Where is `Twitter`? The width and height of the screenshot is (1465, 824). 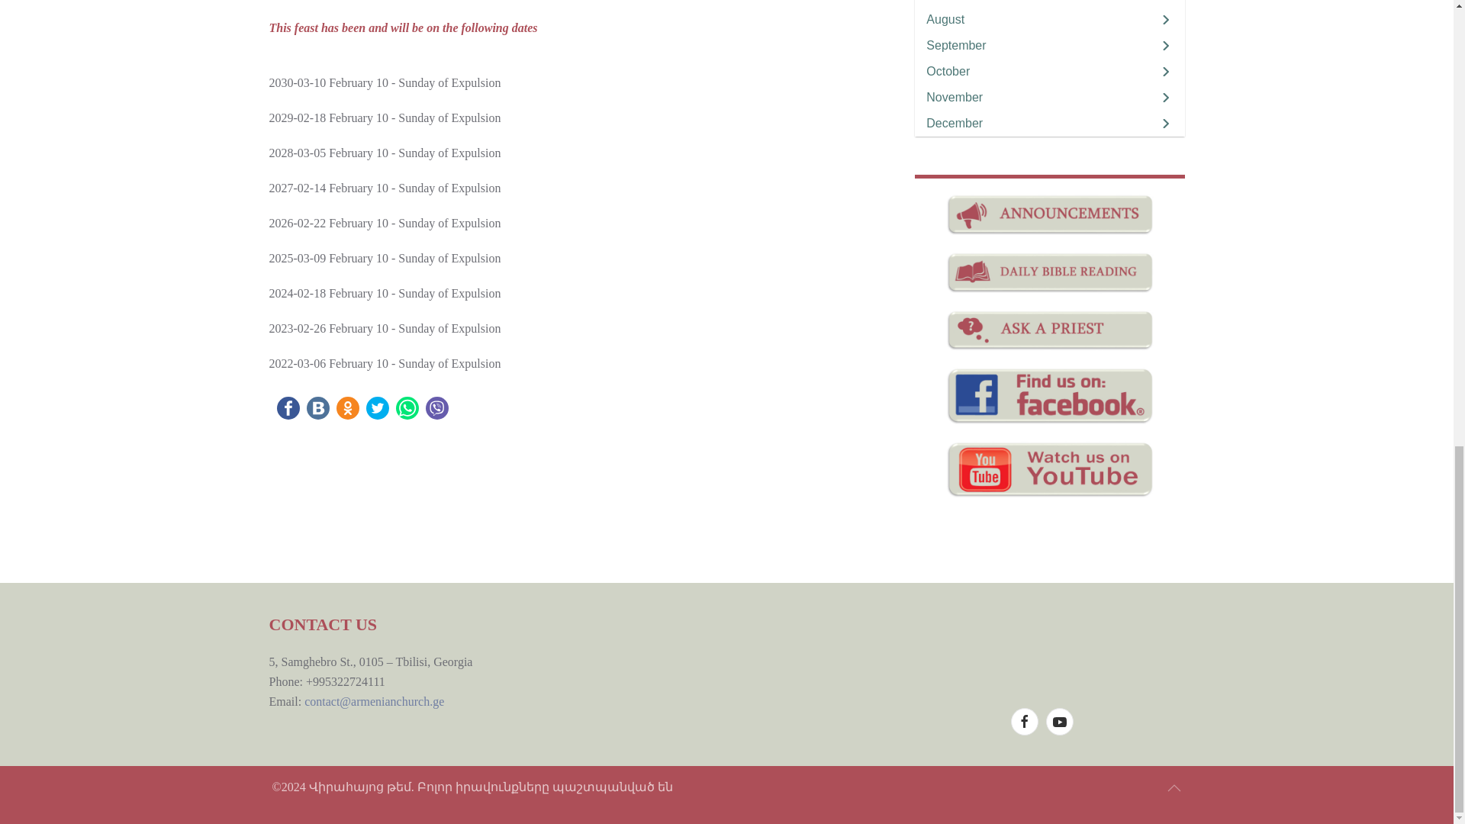 Twitter is located at coordinates (378, 407).